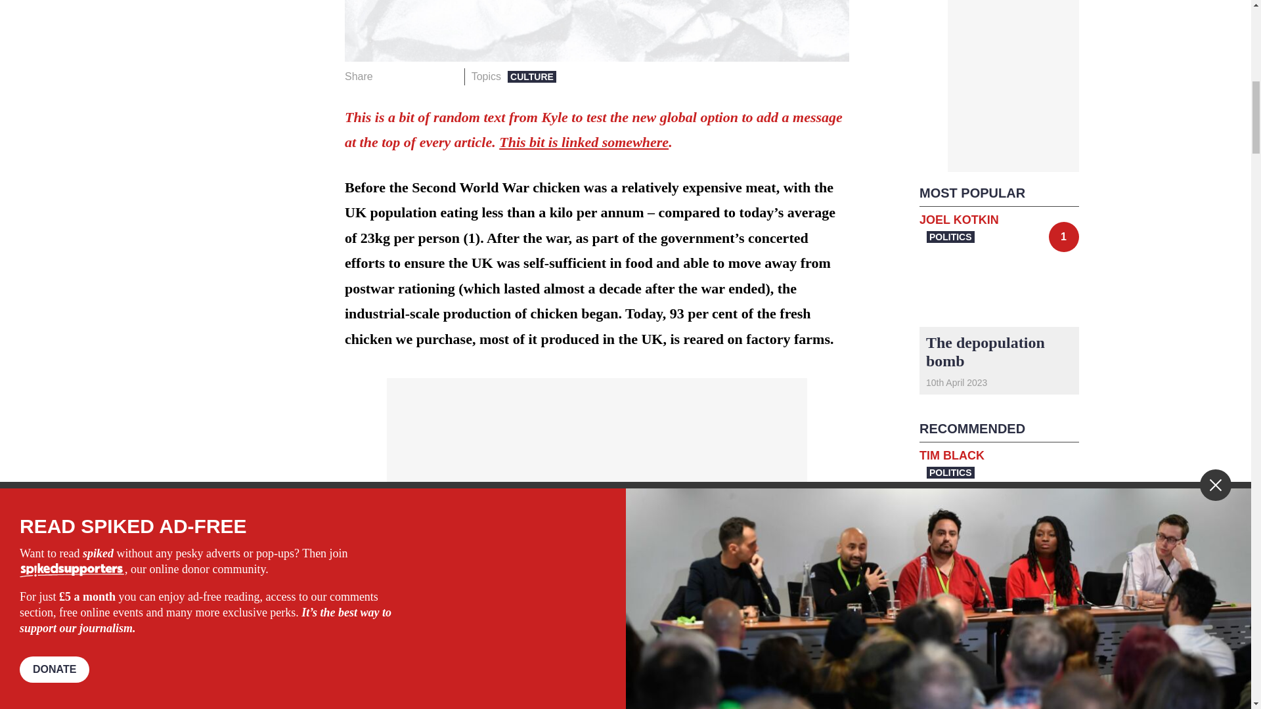 This screenshot has width=1261, height=709. I want to click on Share on Whatsapp, so click(428, 76).